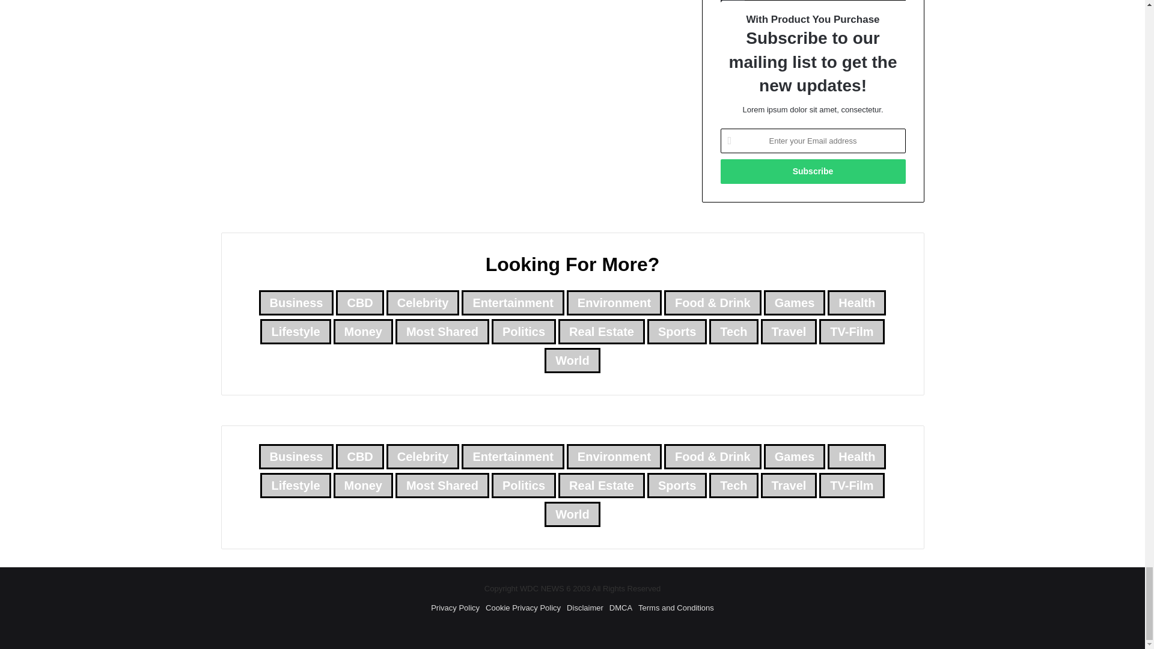 Image resolution: width=1154 pixels, height=649 pixels. I want to click on Subscribe, so click(813, 171).